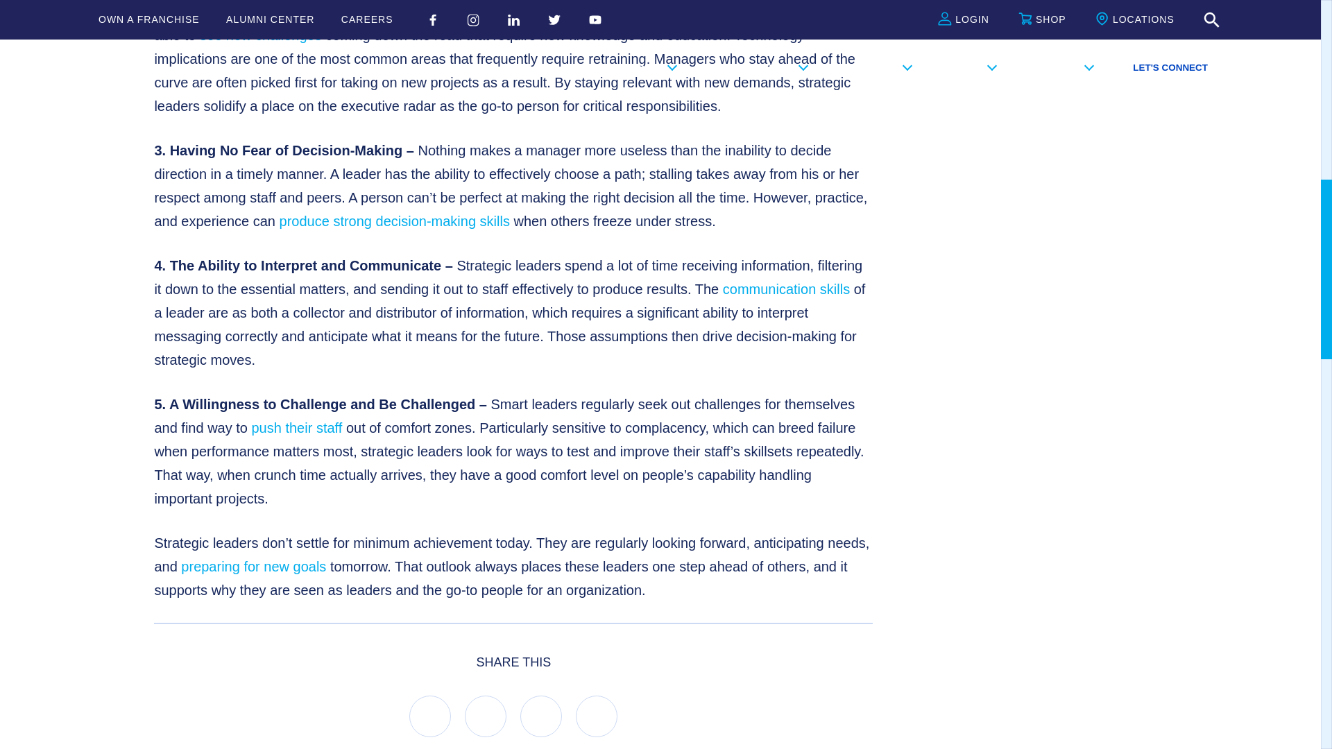 The height and width of the screenshot is (749, 1332). Describe the element at coordinates (486, 716) in the screenshot. I see `LinkedIn` at that location.